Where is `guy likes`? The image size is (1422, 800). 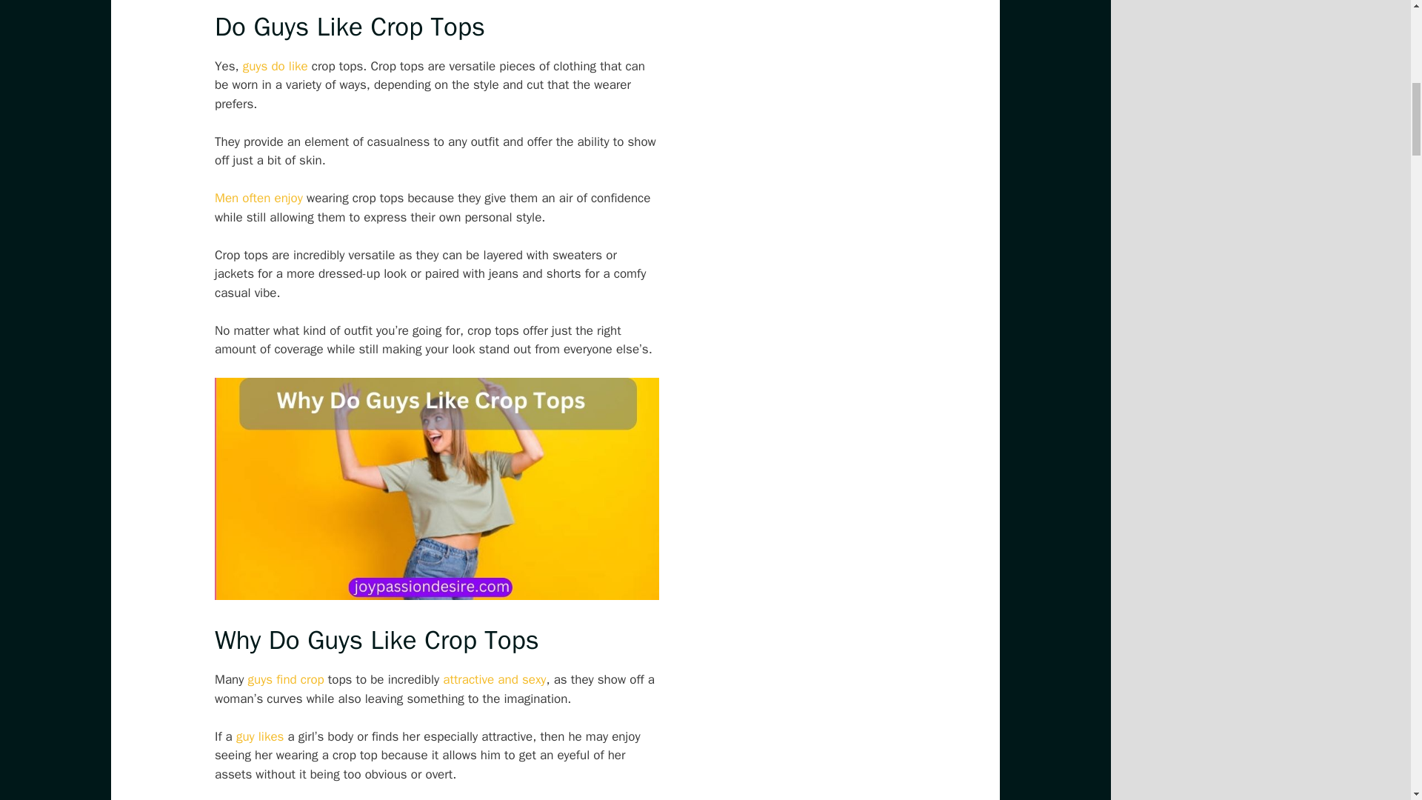
guy likes is located at coordinates (260, 736).